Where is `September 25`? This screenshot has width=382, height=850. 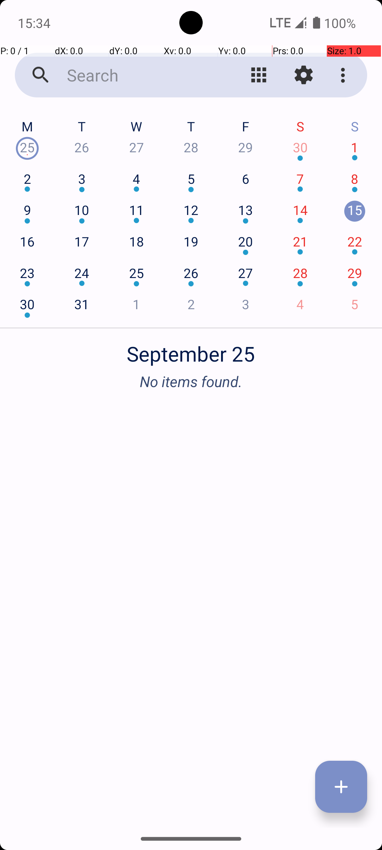
September 25 is located at coordinates (191, 350).